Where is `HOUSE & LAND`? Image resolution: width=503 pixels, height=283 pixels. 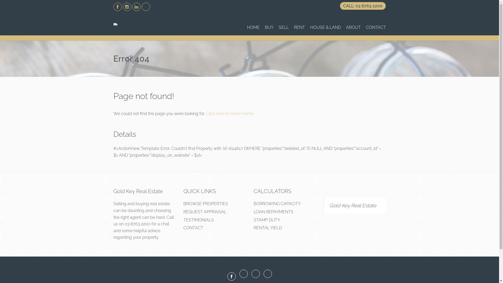
HOUSE & LAND is located at coordinates (325, 28).